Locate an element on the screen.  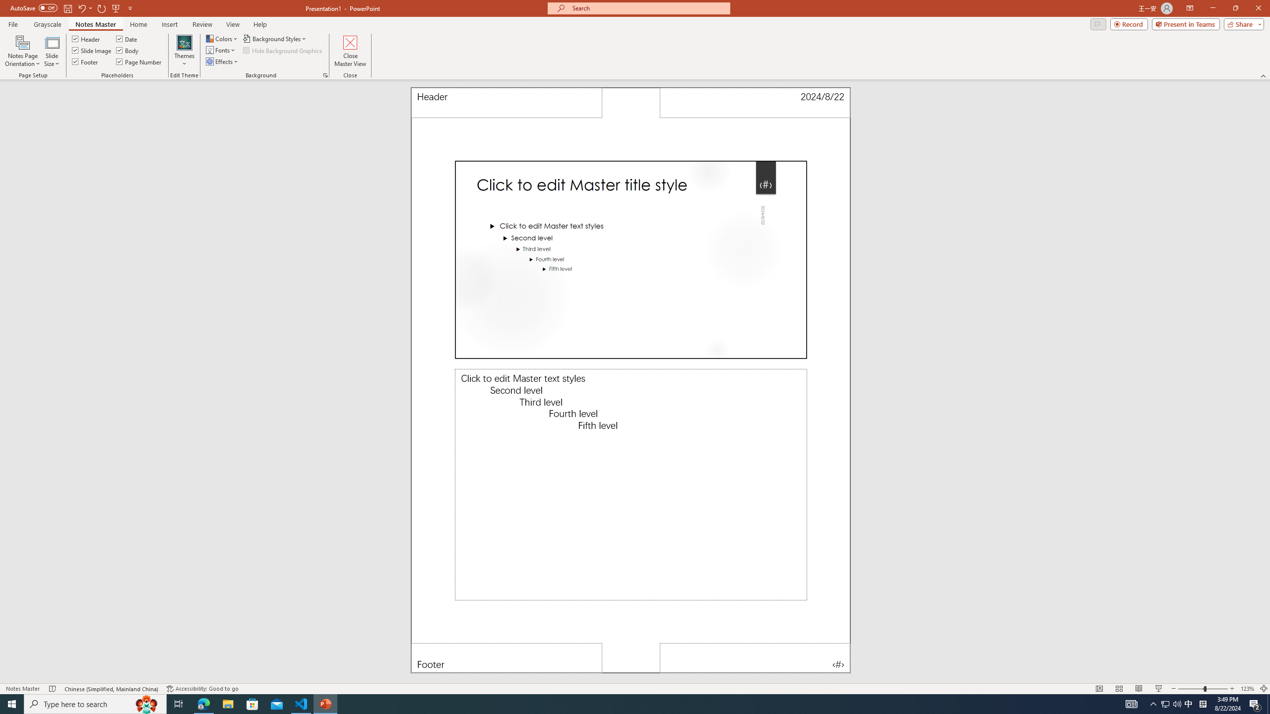
Notes Master is located at coordinates (95, 24).